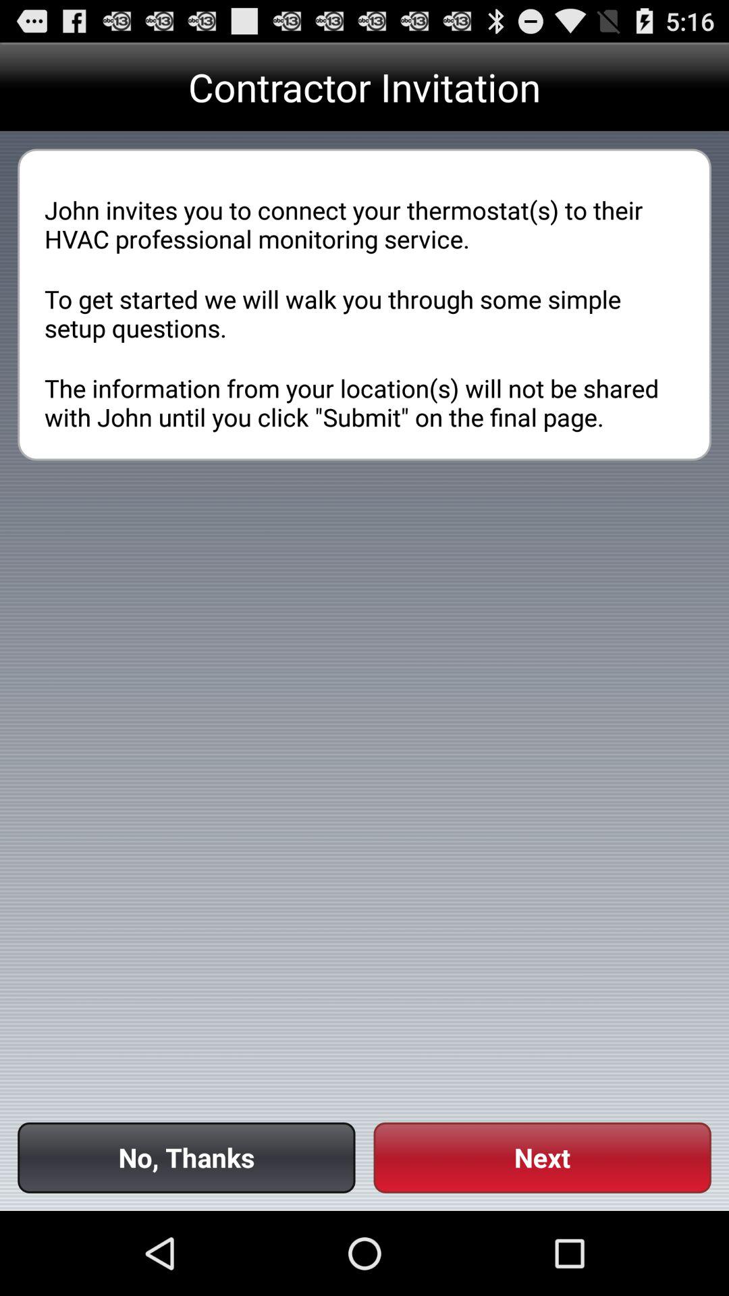  Describe the element at coordinates (186, 1157) in the screenshot. I see `scroll to no, thanks item` at that location.